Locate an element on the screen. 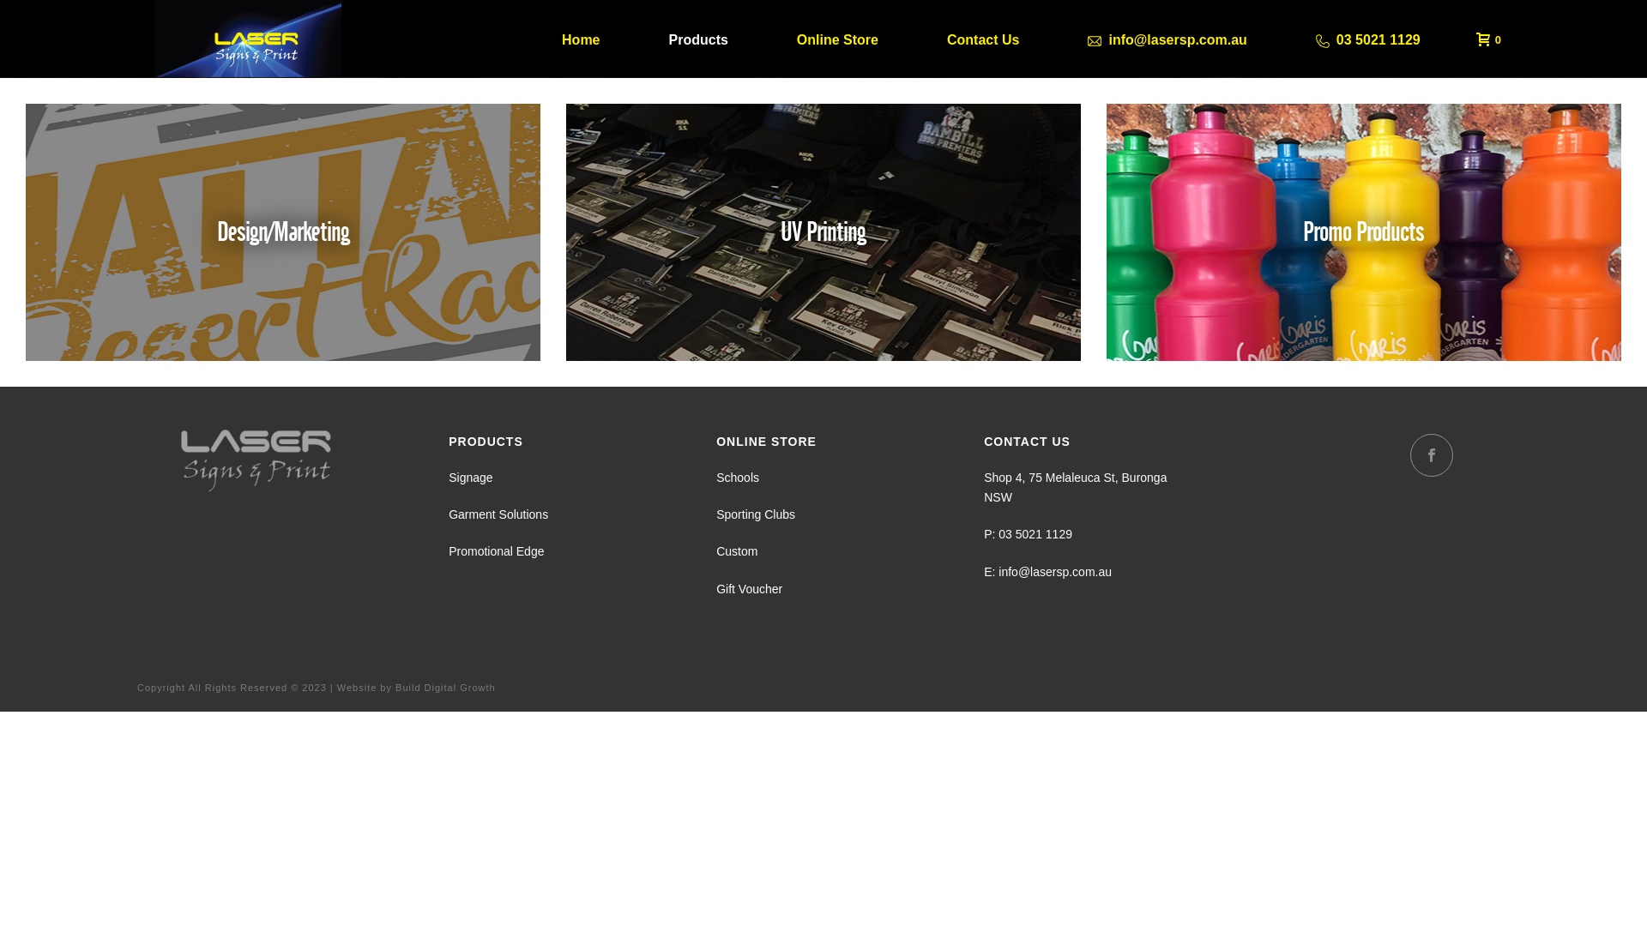 The height and width of the screenshot is (926, 1647). Gift Voucher is located at coordinates (750, 589).